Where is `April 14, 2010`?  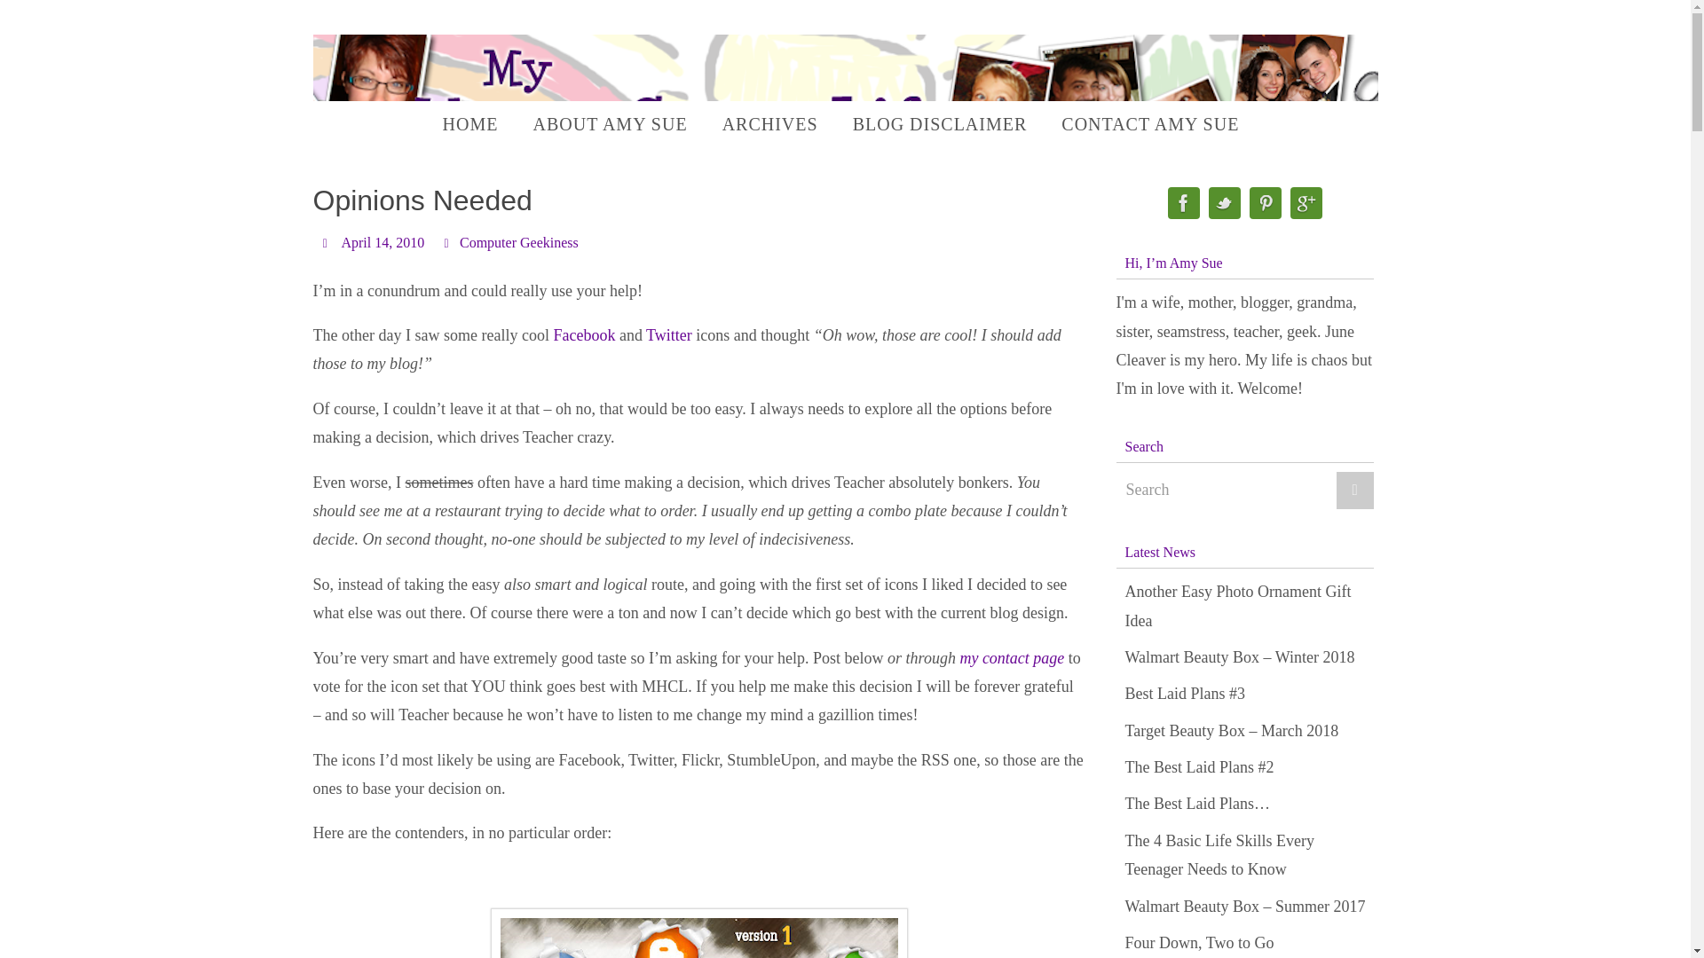 April 14, 2010 is located at coordinates (383, 242).